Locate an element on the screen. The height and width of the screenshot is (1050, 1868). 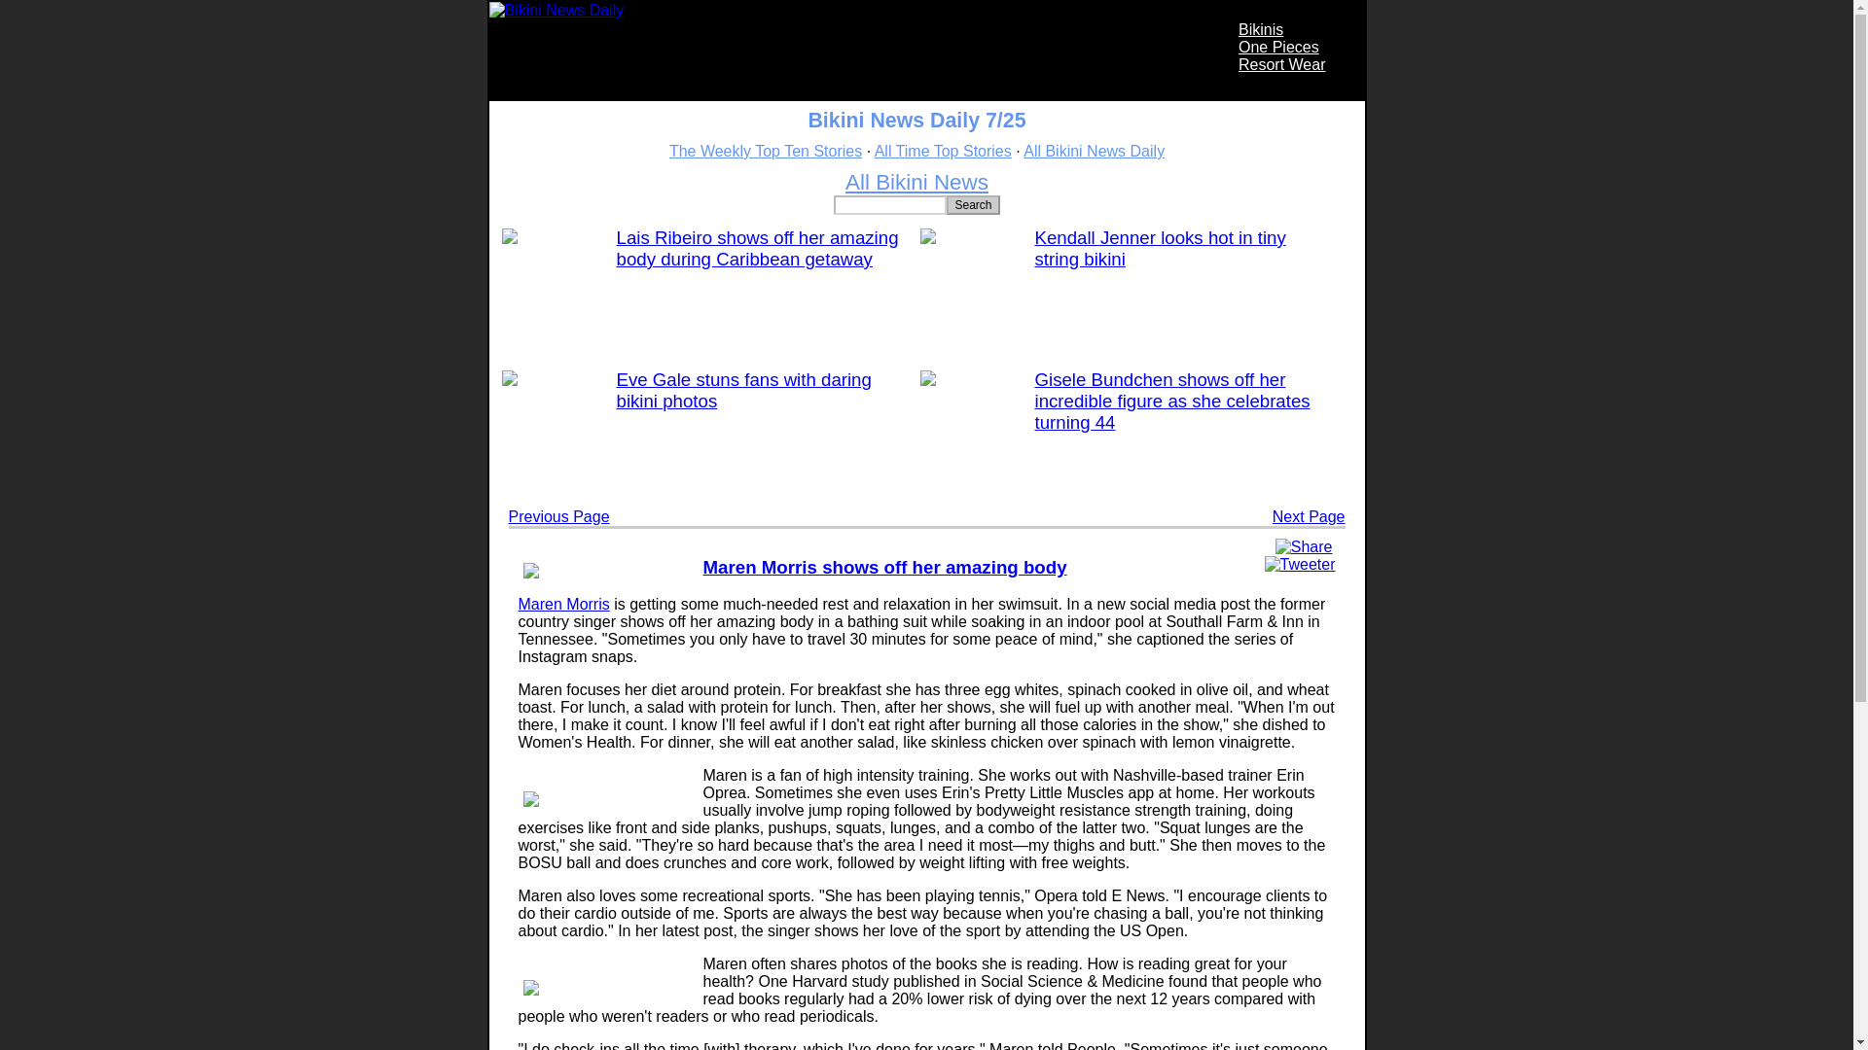
Next Page is located at coordinates (1308, 516).